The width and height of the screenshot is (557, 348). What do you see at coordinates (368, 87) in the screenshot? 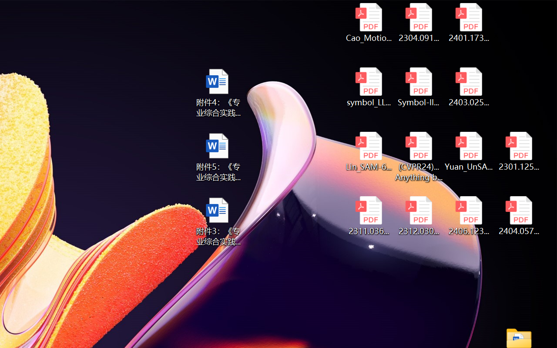
I see `symbol_LLM.pdf` at bounding box center [368, 87].